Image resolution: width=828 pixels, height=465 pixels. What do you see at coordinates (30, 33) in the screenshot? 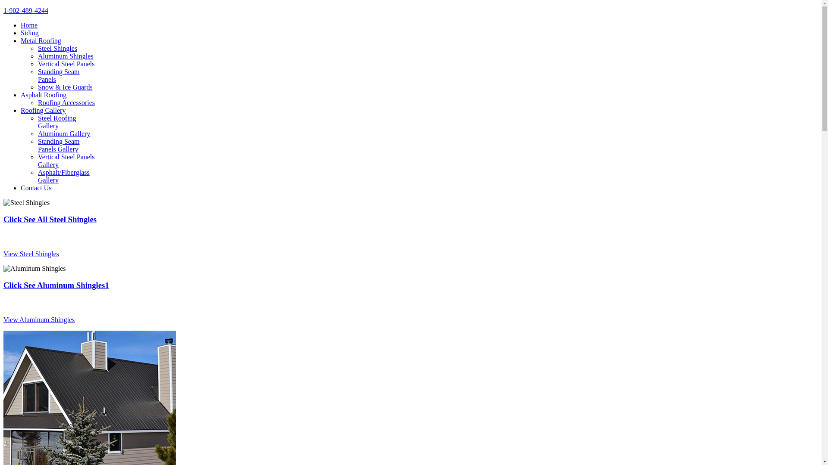
I see `Siding` at bounding box center [30, 33].